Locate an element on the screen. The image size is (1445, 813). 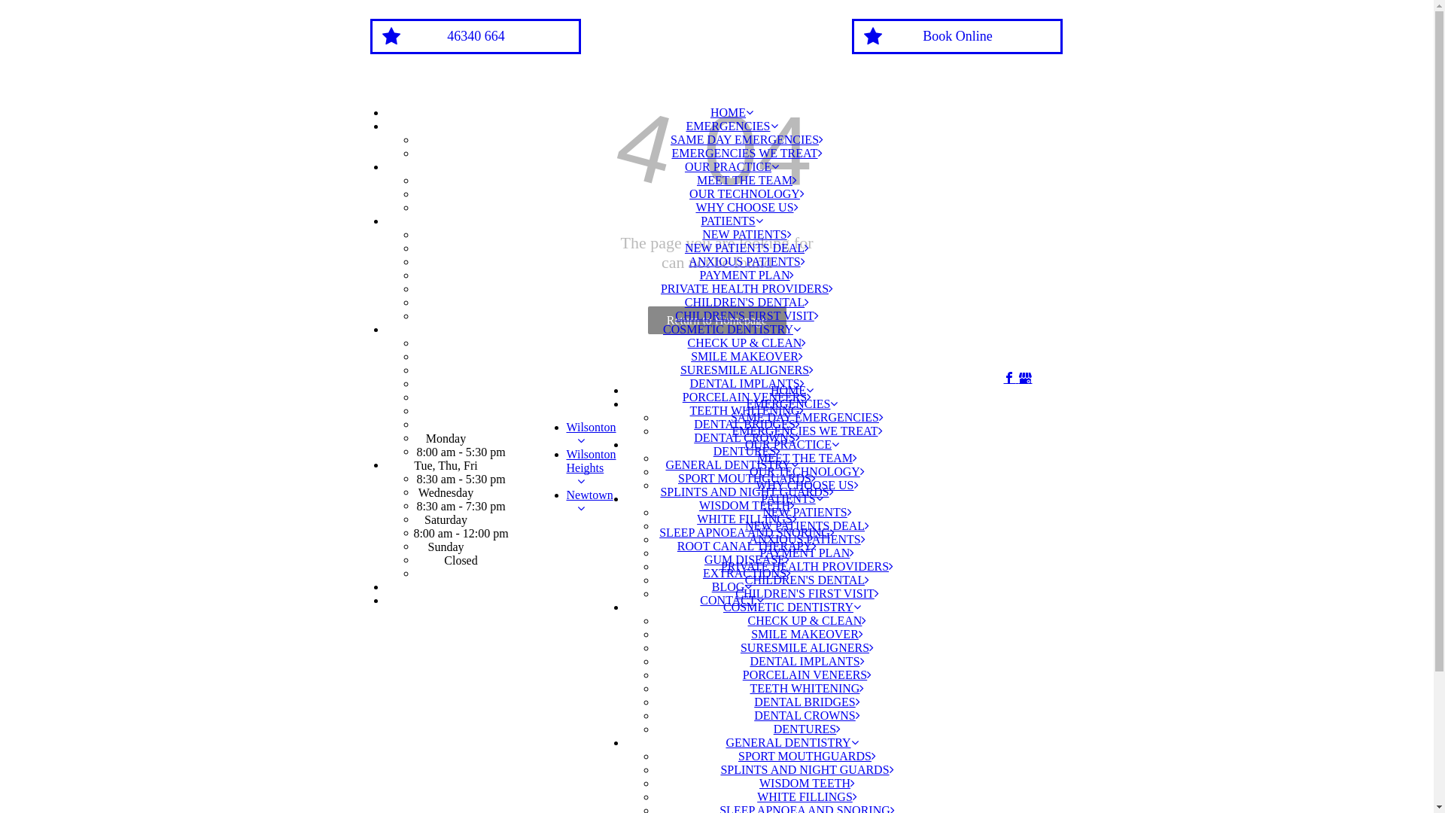
PAYMENT PLAN is located at coordinates (807, 553).